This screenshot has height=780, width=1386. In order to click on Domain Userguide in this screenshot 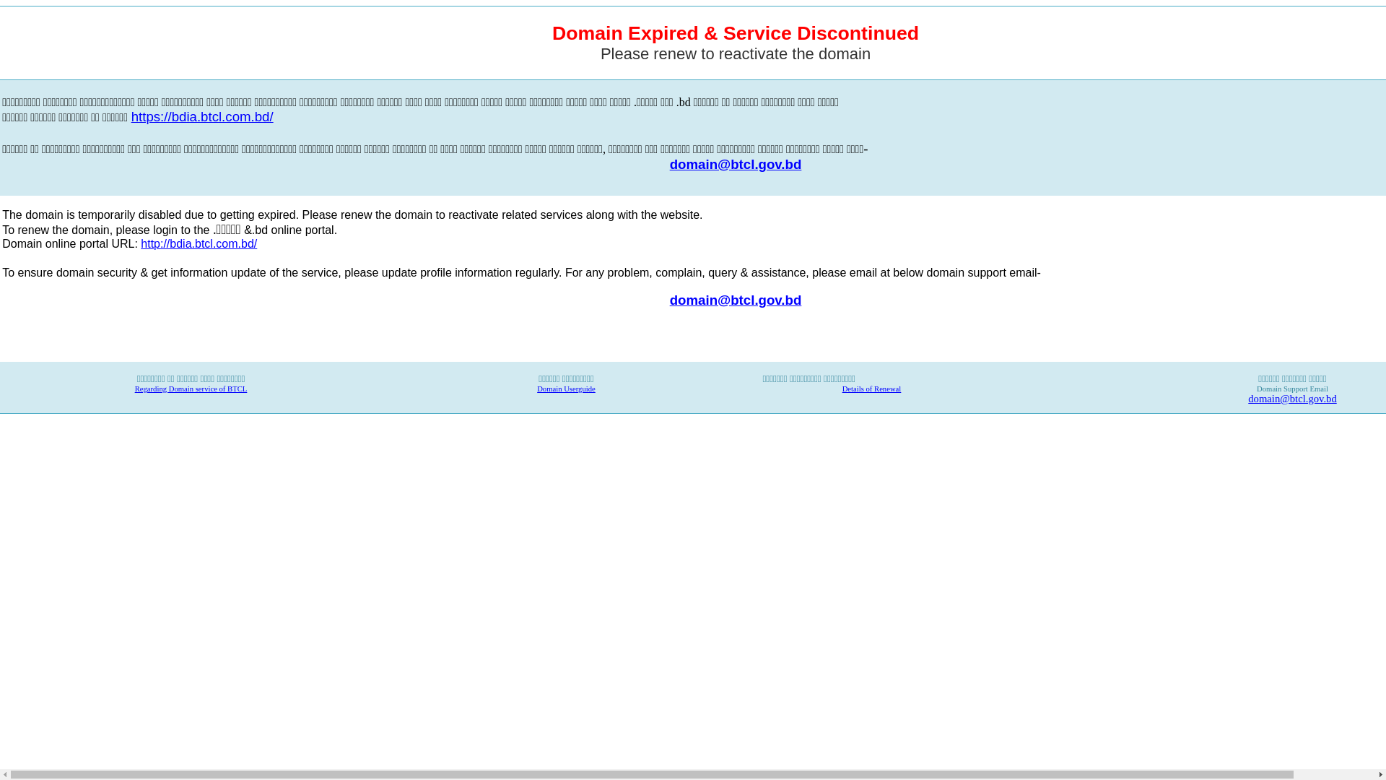, I will do `click(566, 389)`.